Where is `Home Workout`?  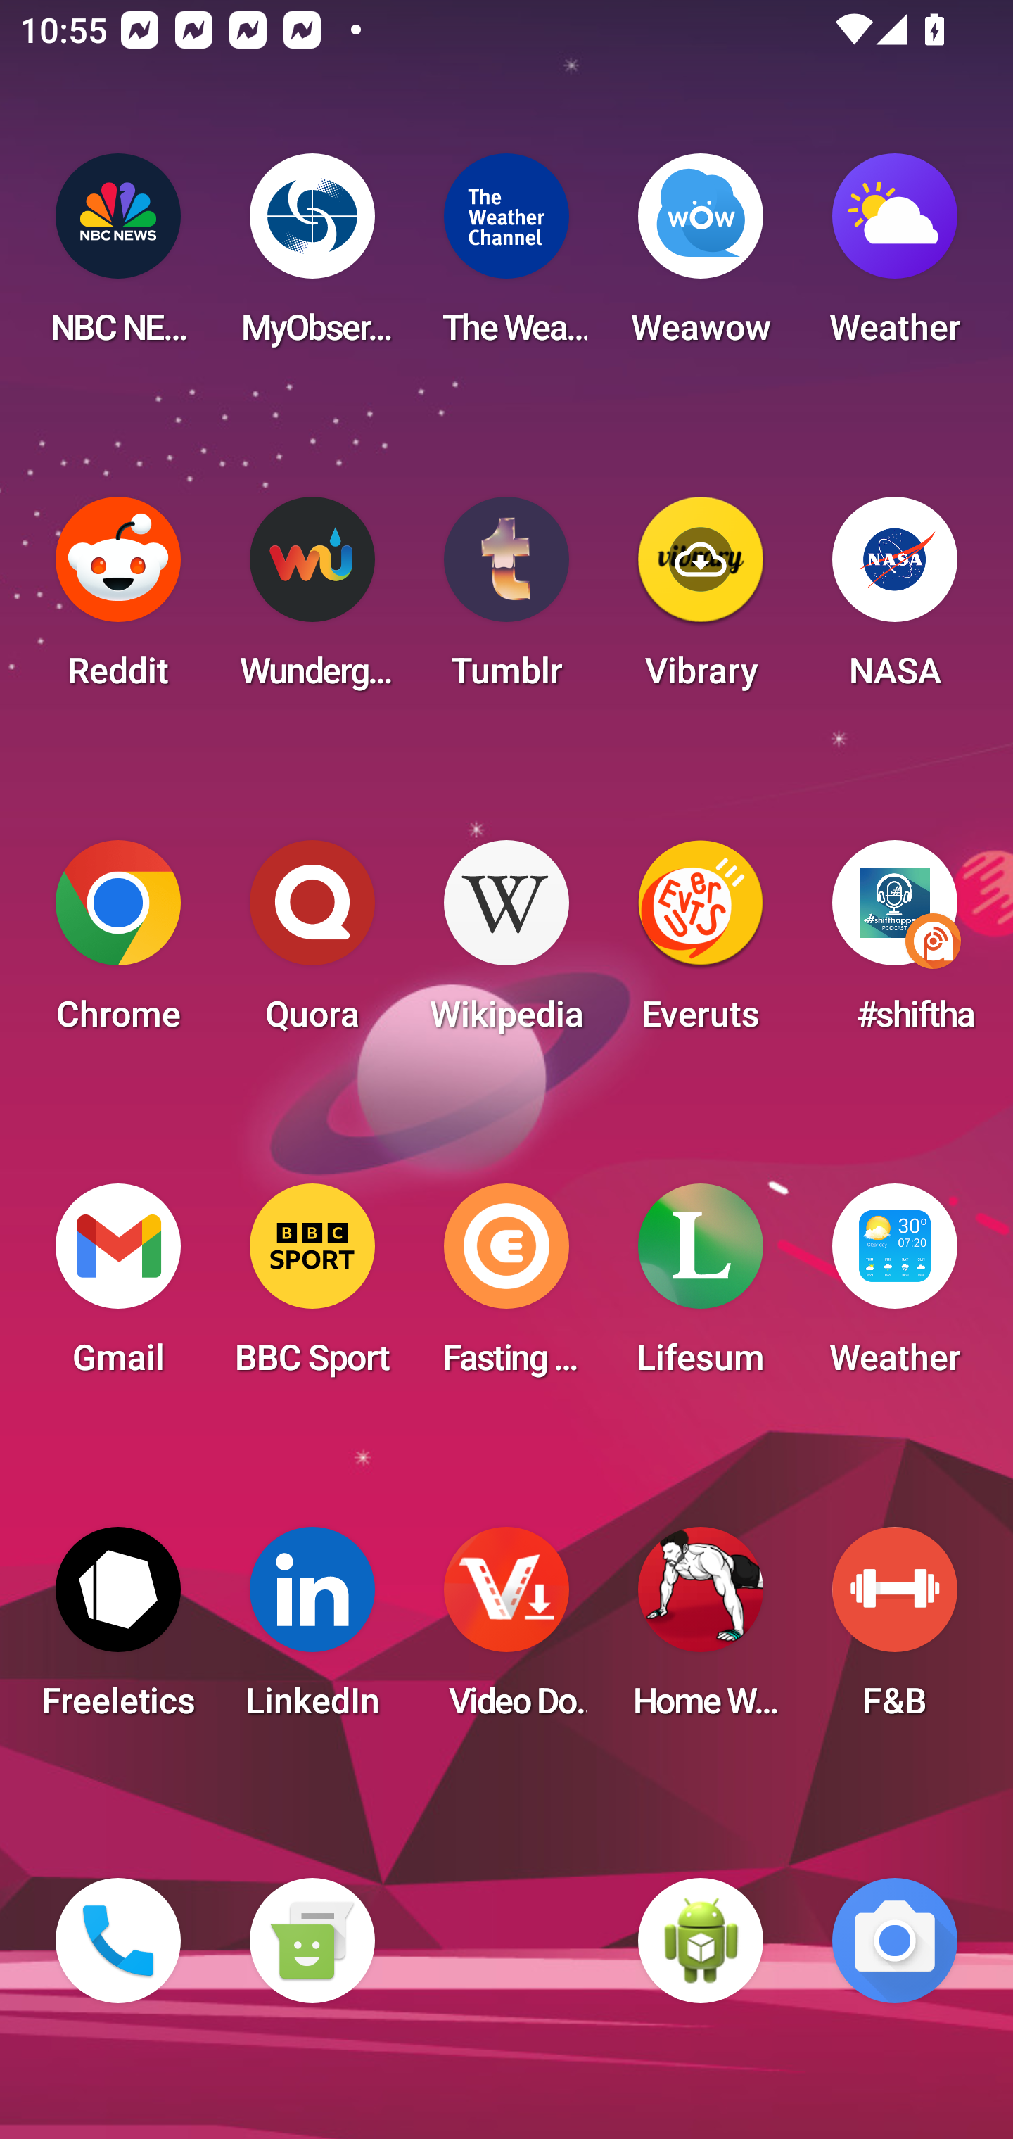 Home Workout is located at coordinates (701, 1631).